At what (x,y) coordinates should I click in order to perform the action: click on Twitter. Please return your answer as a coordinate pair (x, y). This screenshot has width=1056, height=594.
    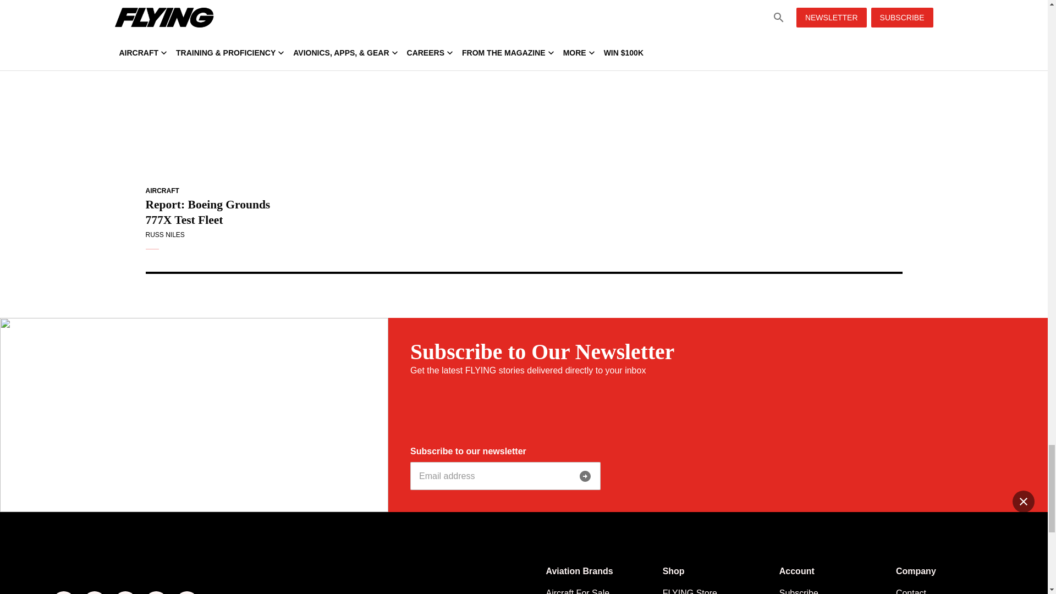
    Looking at the image, I should click on (125, 592).